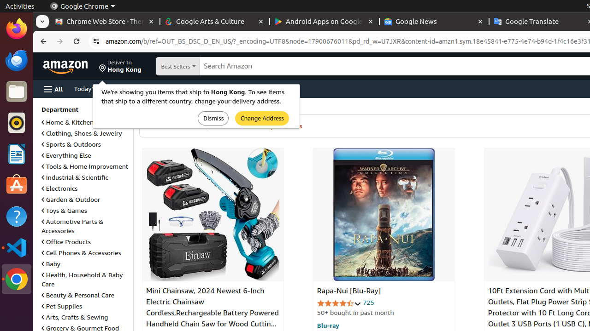  Describe the element at coordinates (82, 280) in the screenshot. I see `Health, Household & Baby Care` at that location.